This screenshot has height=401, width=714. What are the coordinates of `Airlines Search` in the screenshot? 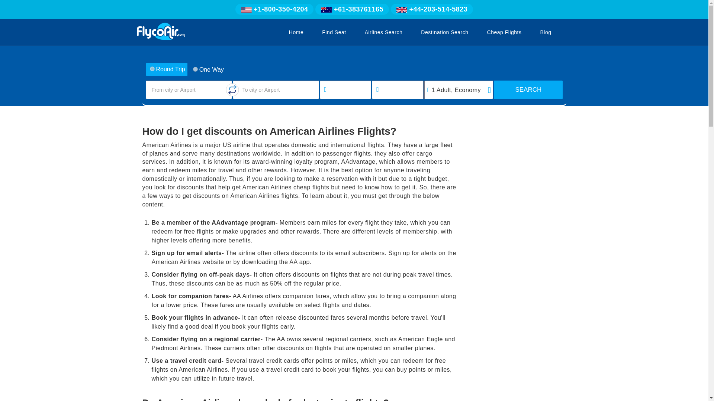 It's located at (384, 32).